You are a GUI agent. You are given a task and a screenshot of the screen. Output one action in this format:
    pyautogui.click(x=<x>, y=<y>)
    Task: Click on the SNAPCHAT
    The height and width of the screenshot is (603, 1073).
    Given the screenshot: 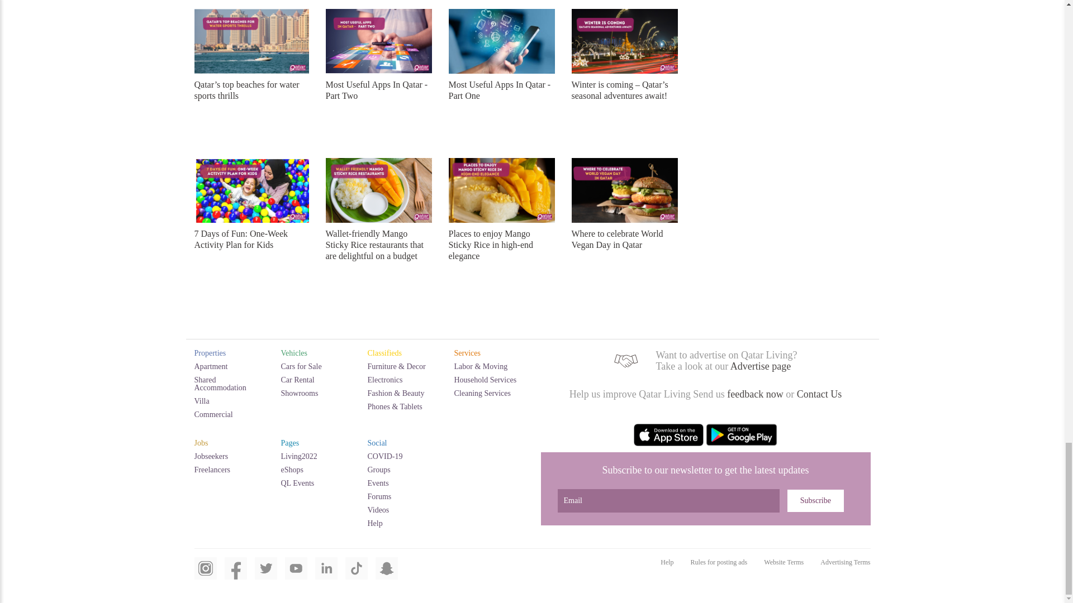 What is the action you would take?
    pyautogui.click(x=387, y=574)
    